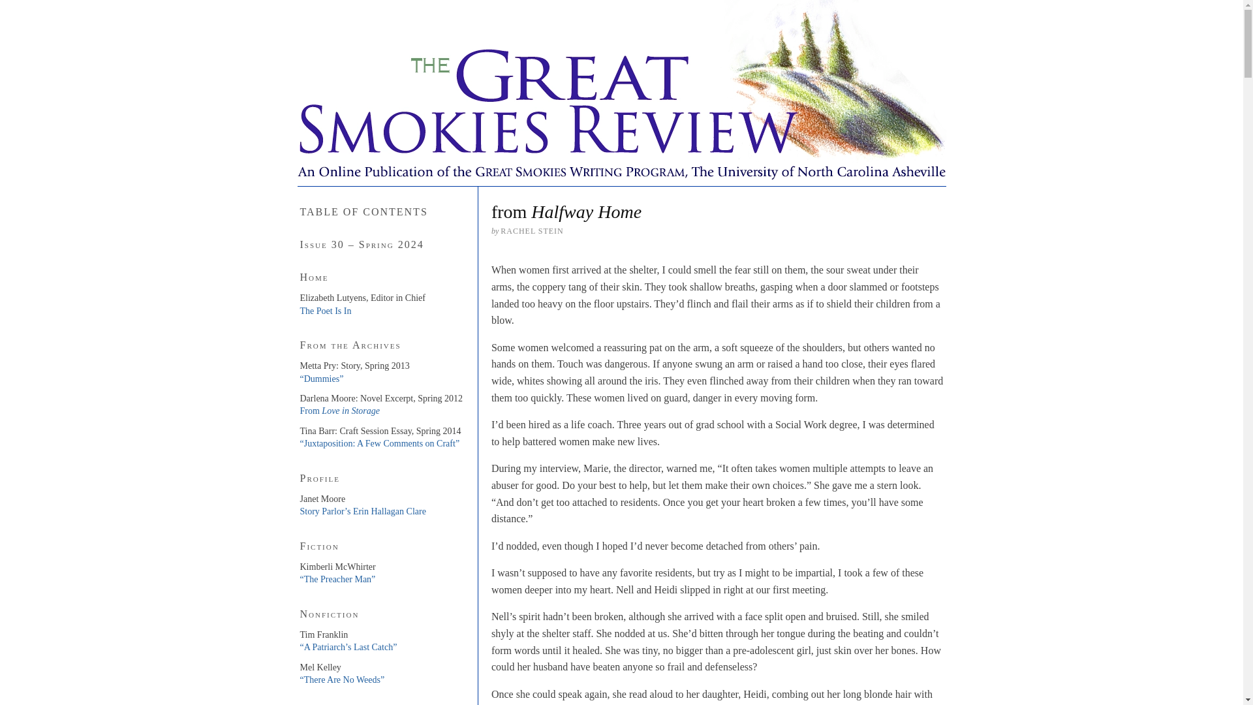 This screenshot has height=705, width=1253. What do you see at coordinates (341, 411) in the screenshot?
I see `From Love in Storage` at bounding box center [341, 411].